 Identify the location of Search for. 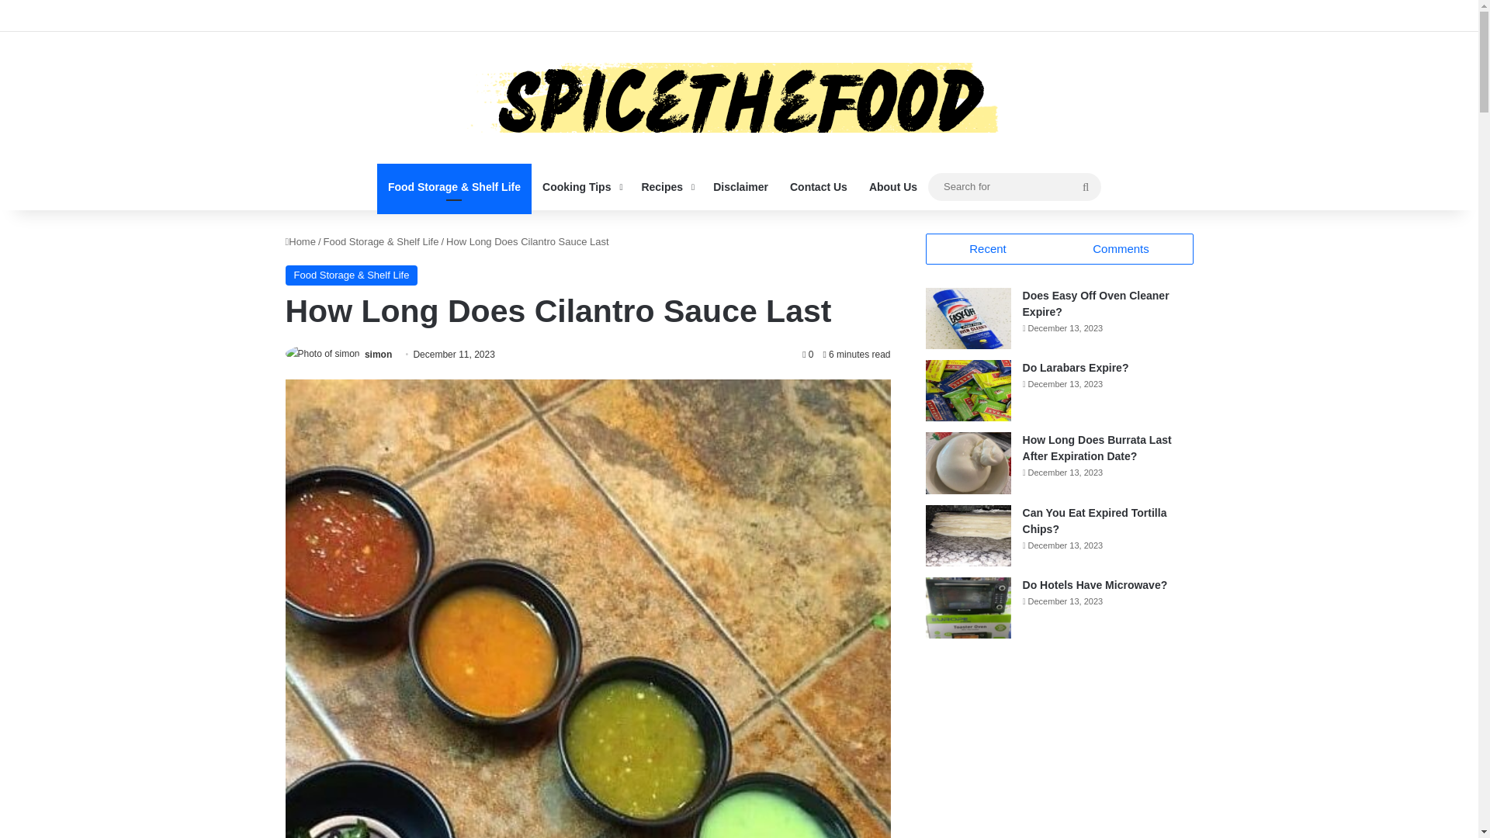
(1014, 186).